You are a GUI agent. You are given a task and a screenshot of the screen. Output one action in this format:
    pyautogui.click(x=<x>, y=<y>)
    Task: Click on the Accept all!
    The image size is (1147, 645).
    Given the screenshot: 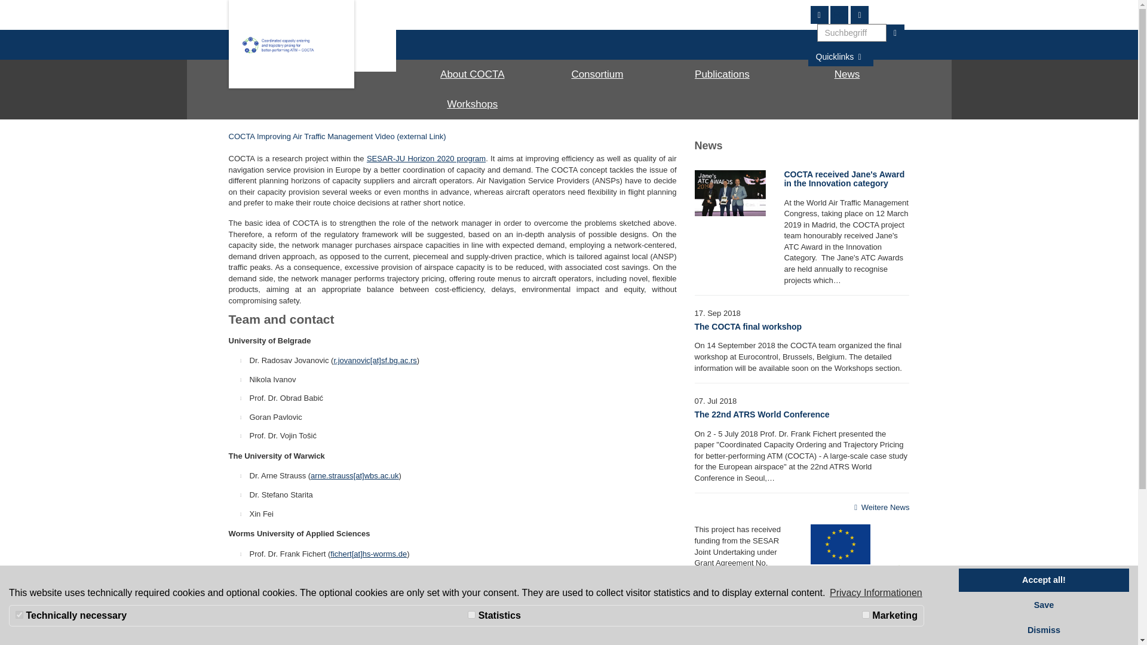 What is the action you would take?
    pyautogui.click(x=1044, y=580)
    